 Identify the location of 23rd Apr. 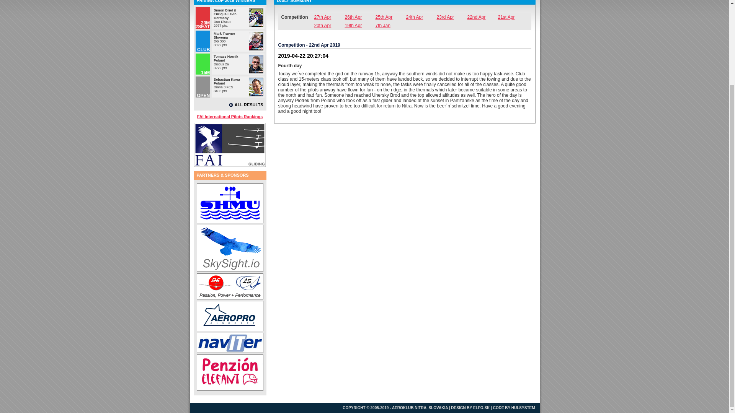
(452, 17).